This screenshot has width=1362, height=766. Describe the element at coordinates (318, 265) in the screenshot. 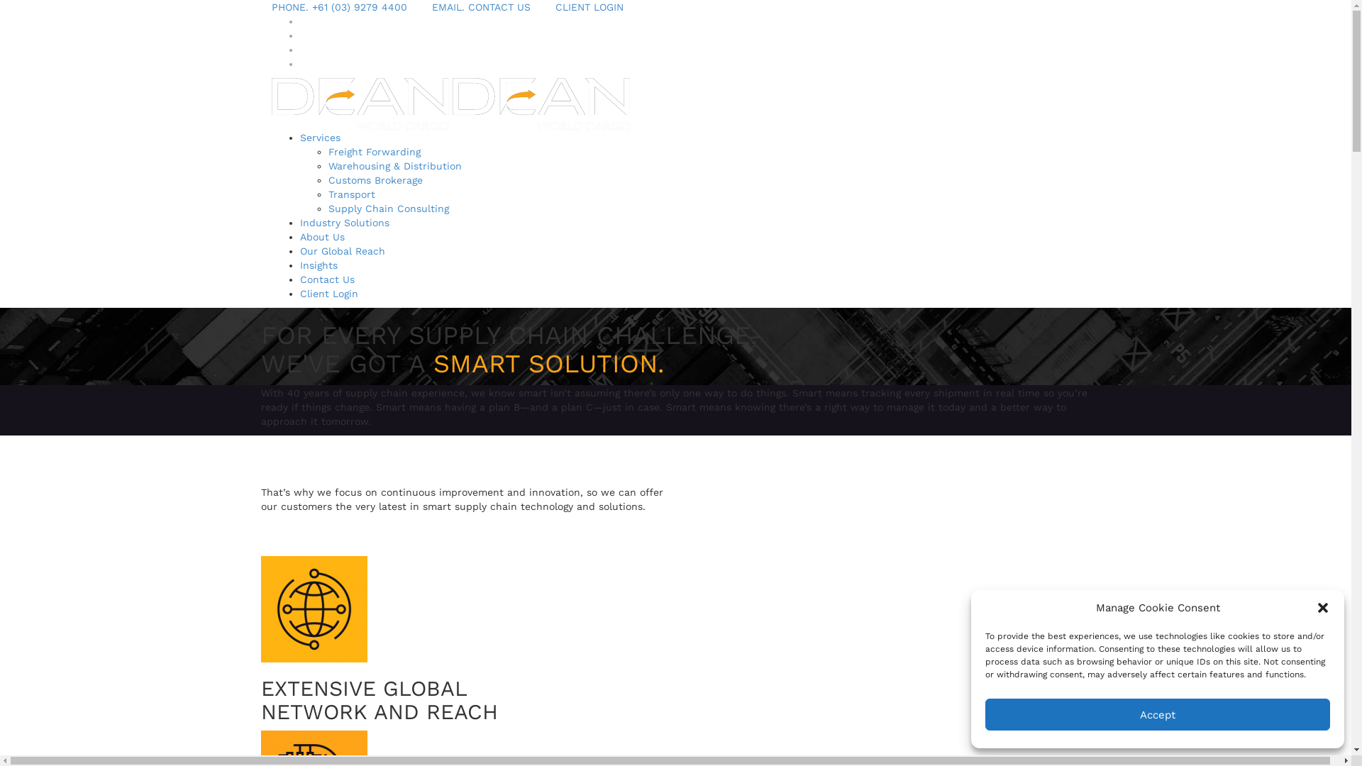

I see `Insights` at that location.